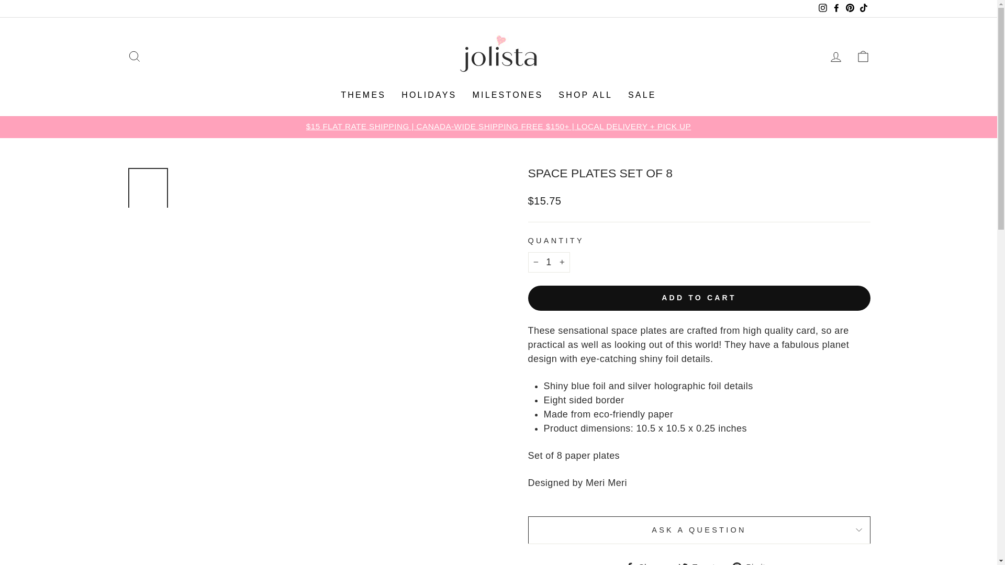 This screenshot has width=1005, height=565. I want to click on Tweet on Twitter, so click(700, 562).